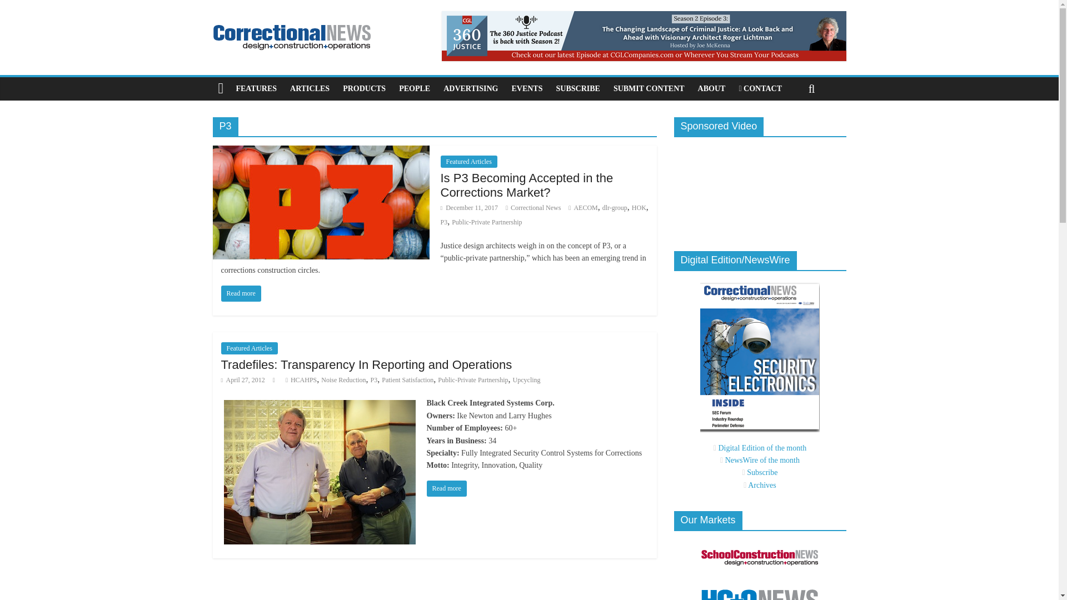 The width and height of the screenshot is (1067, 600). What do you see at coordinates (760, 89) in the screenshot?
I see `CONTACT` at bounding box center [760, 89].